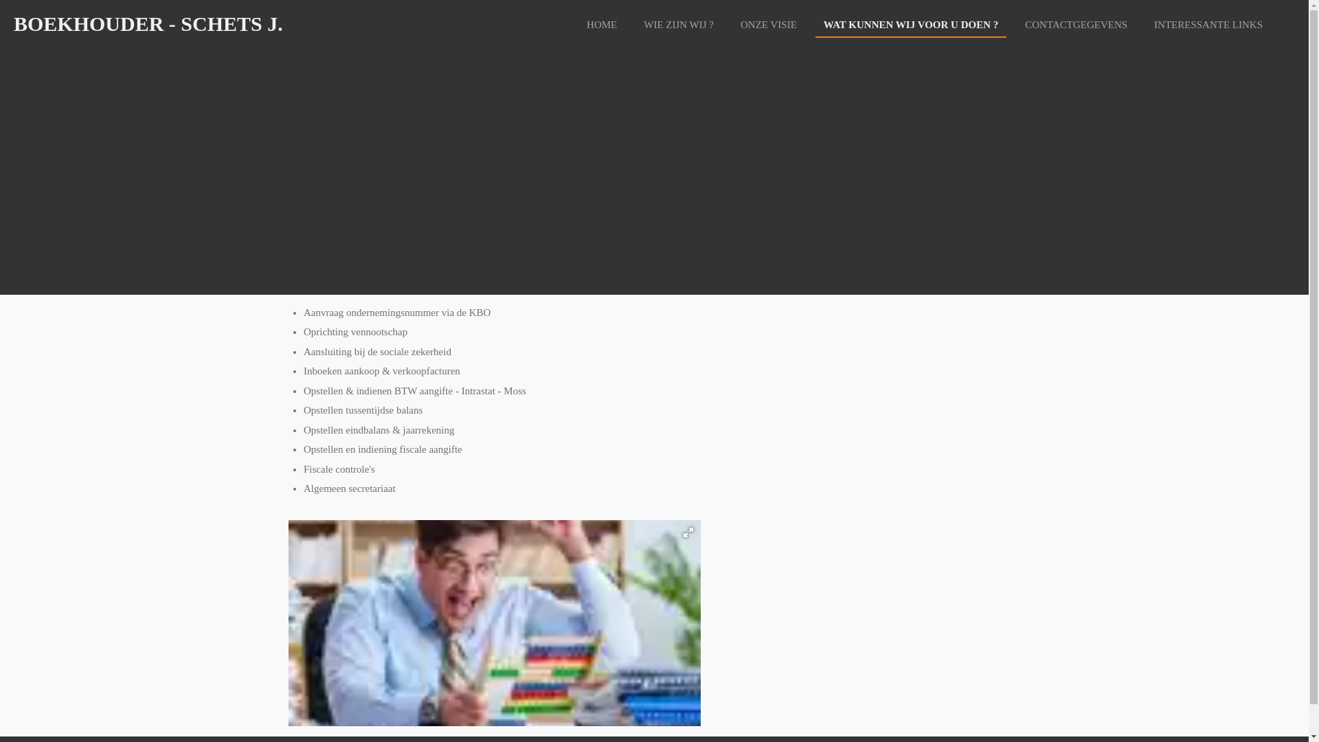 The width and height of the screenshot is (1319, 742). What do you see at coordinates (911, 25) in the screenshot?
I see `WAT KUNNEN WIJ VOOR U DOEN ?` at bounding box center [911, 25].